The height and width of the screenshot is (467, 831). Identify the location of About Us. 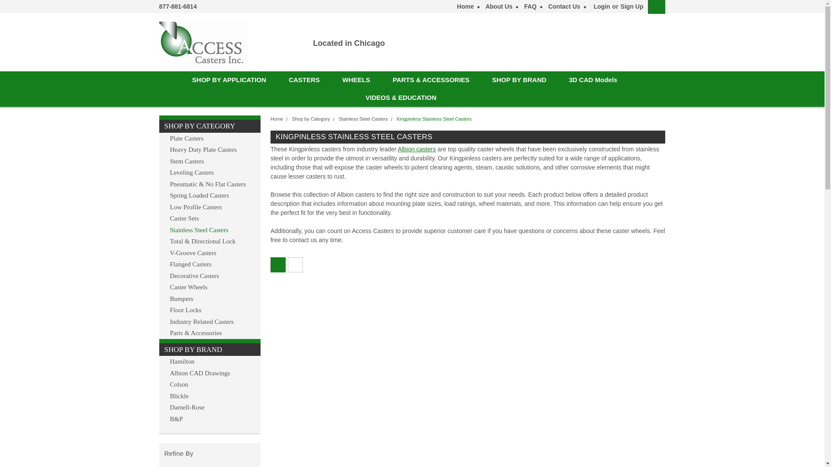
(497, 6).